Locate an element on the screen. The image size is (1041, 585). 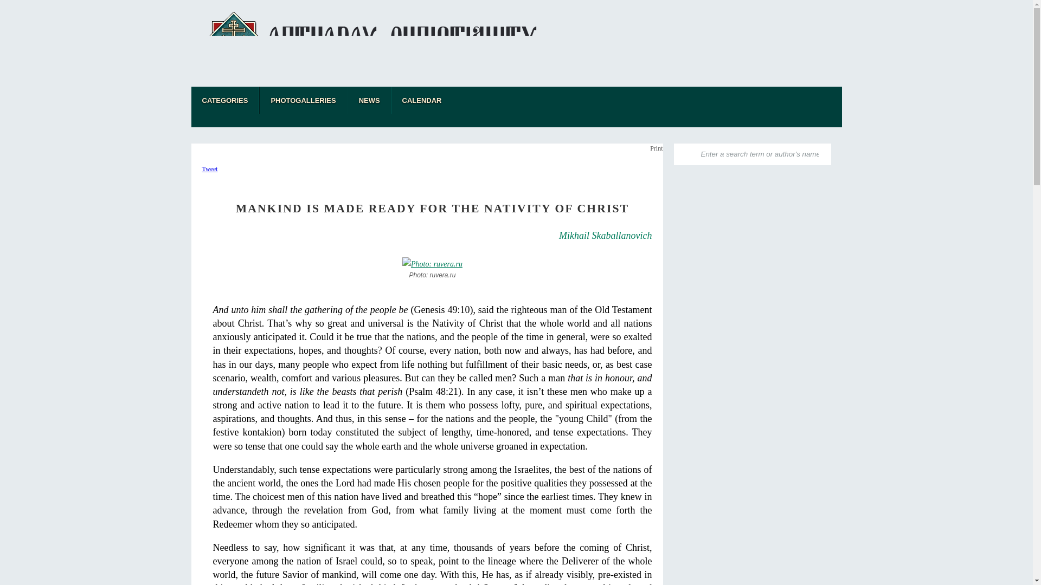
NEWS is located at coordinates (369, 100).